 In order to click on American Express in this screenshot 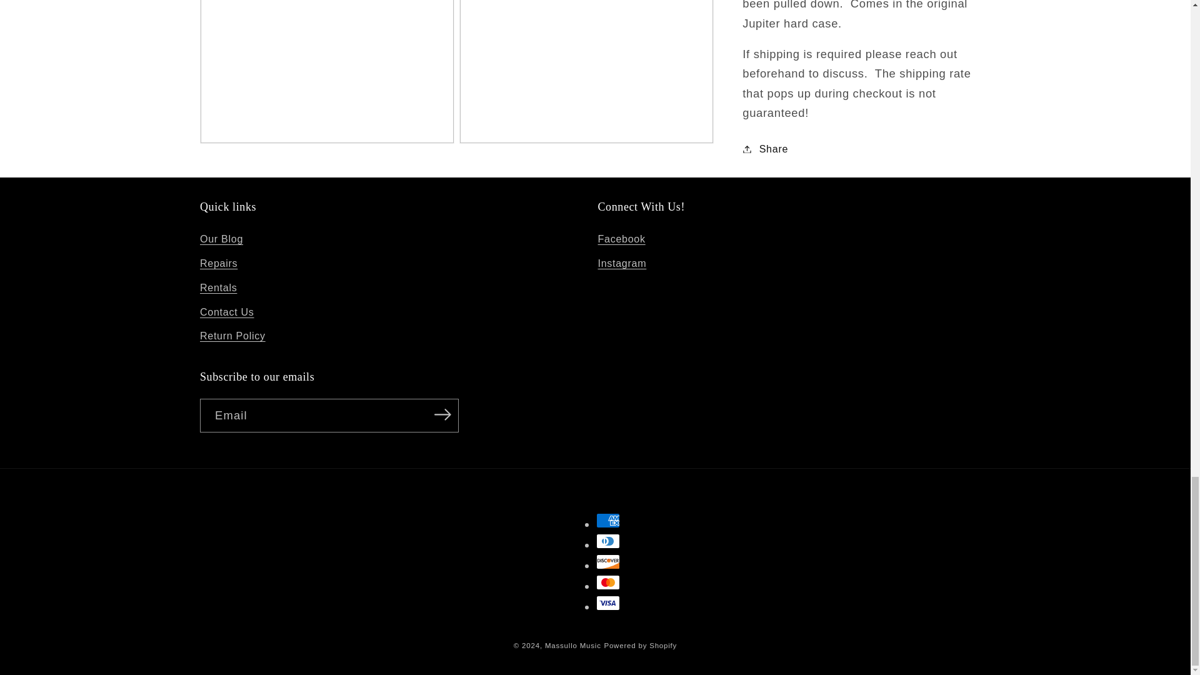, I will do `click(608, 520)`.